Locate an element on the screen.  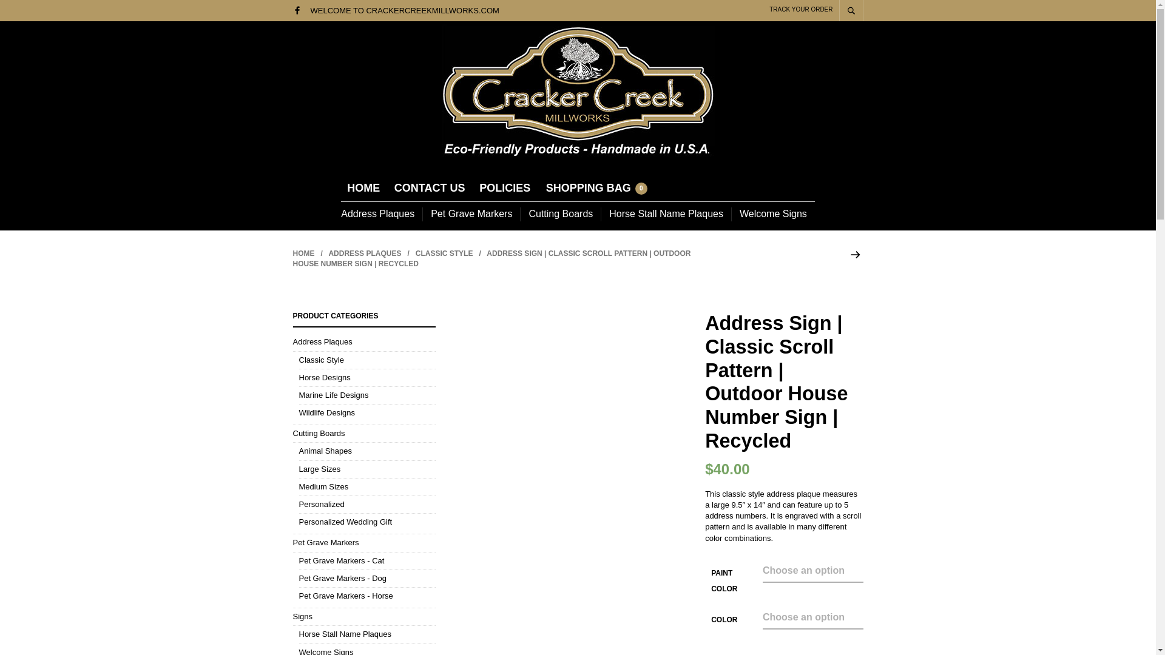
ADDRESS PLAQUES is located at coordinates (364, 254).